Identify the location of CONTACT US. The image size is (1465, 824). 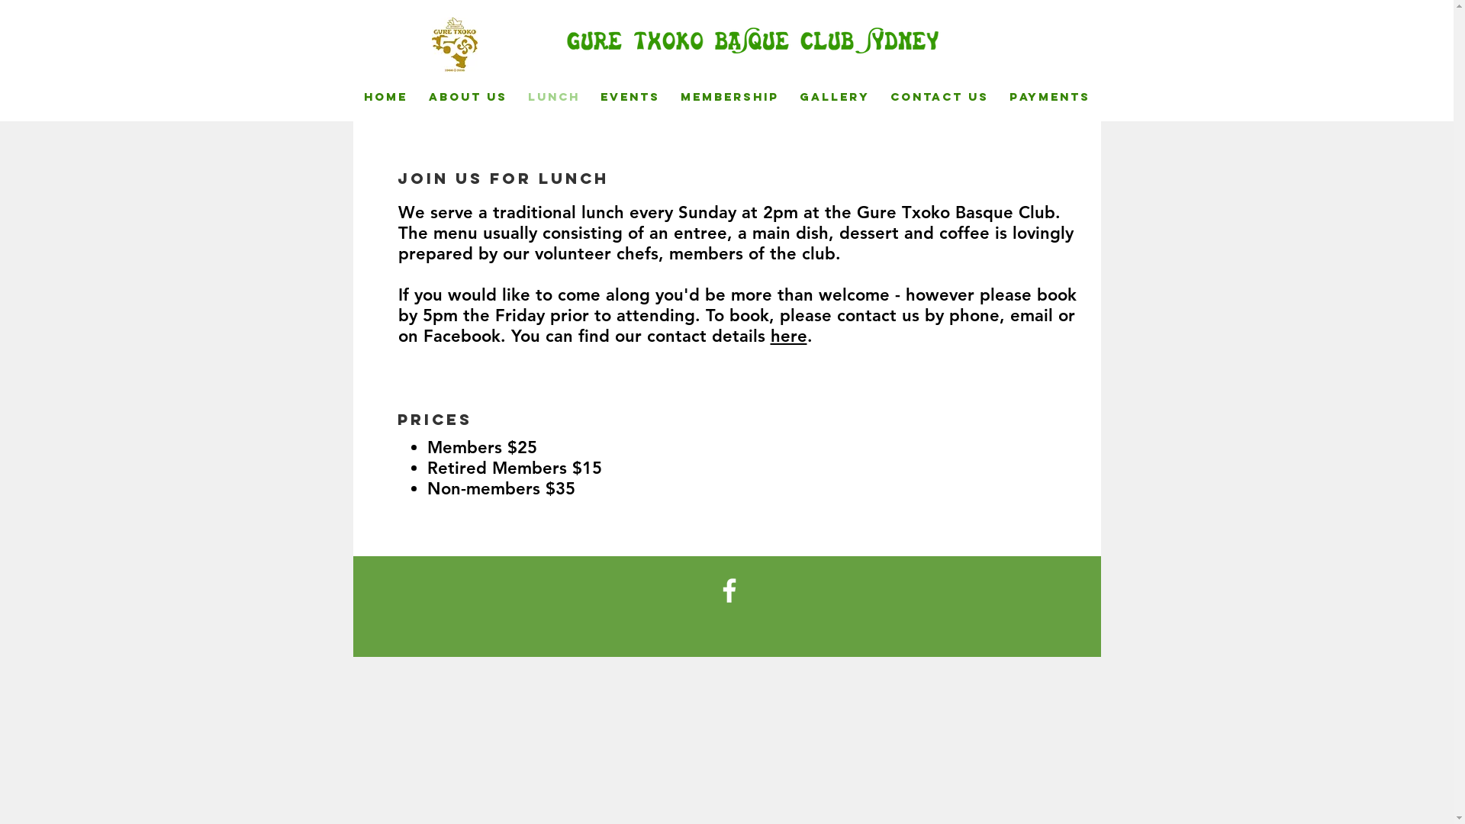
(940, 96).